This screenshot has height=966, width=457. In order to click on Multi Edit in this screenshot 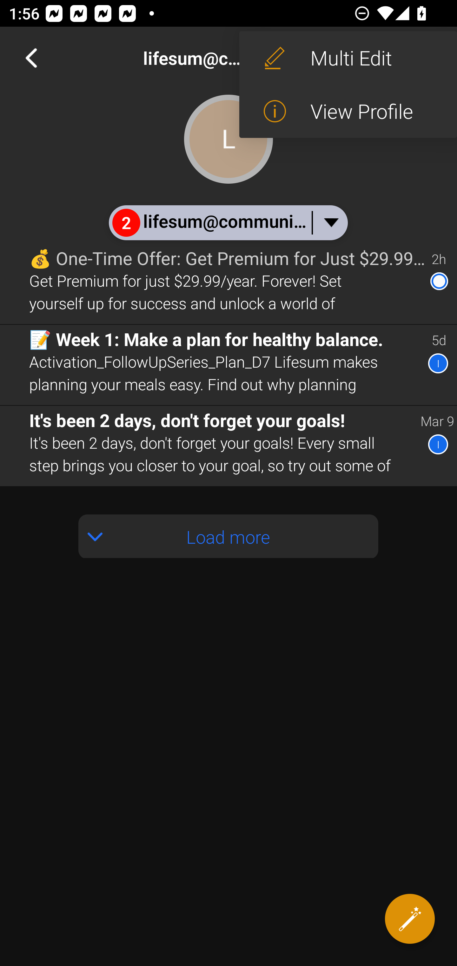, I will do `click(348, 58)`.